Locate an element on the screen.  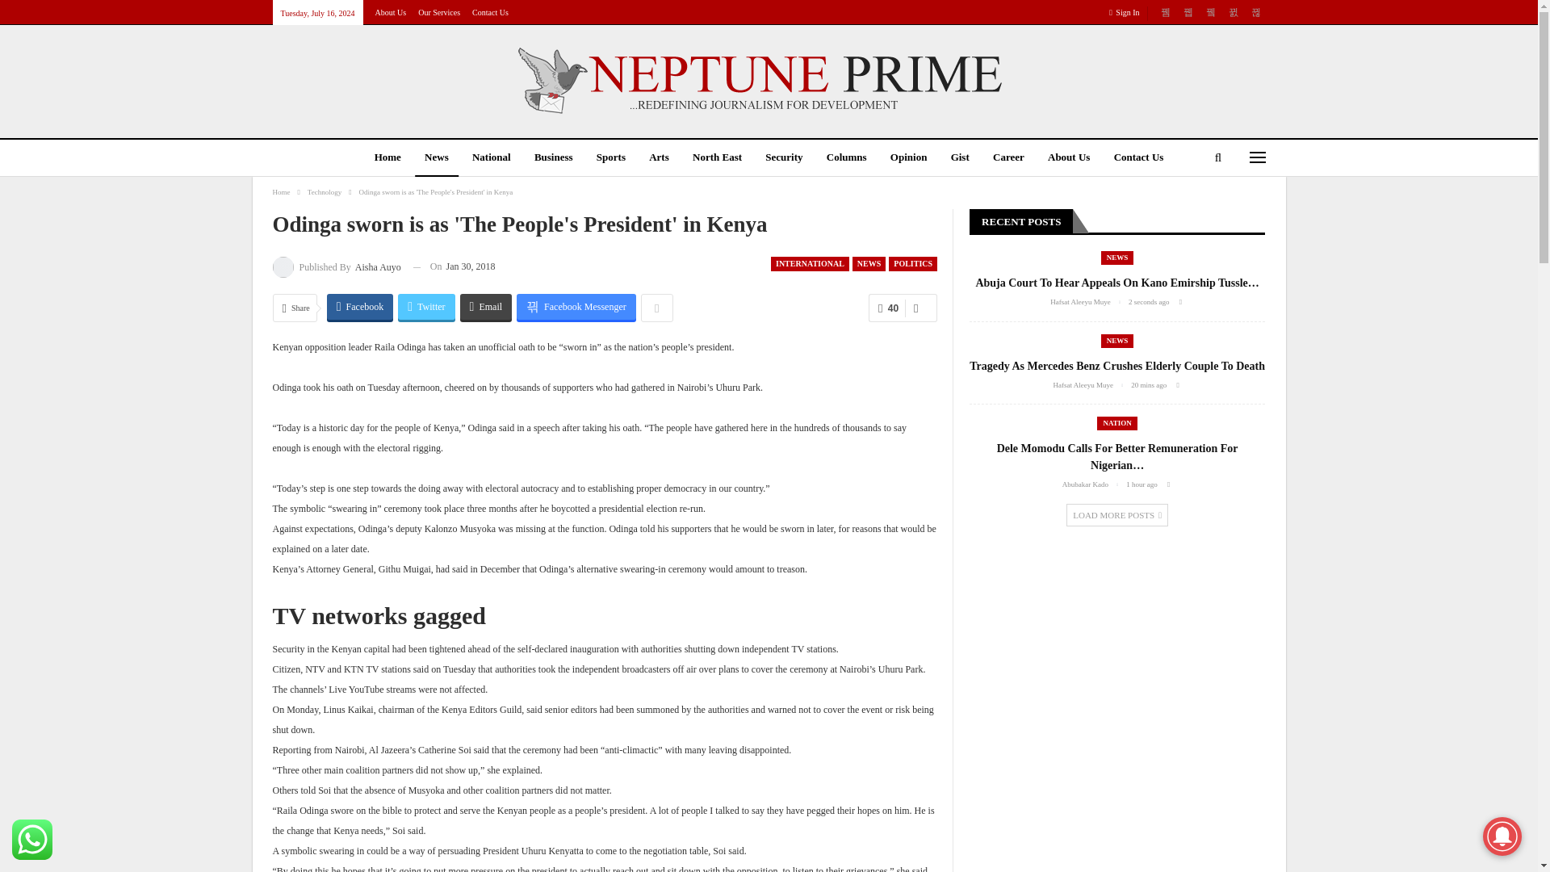
Home is located at coordinates (387, 158).